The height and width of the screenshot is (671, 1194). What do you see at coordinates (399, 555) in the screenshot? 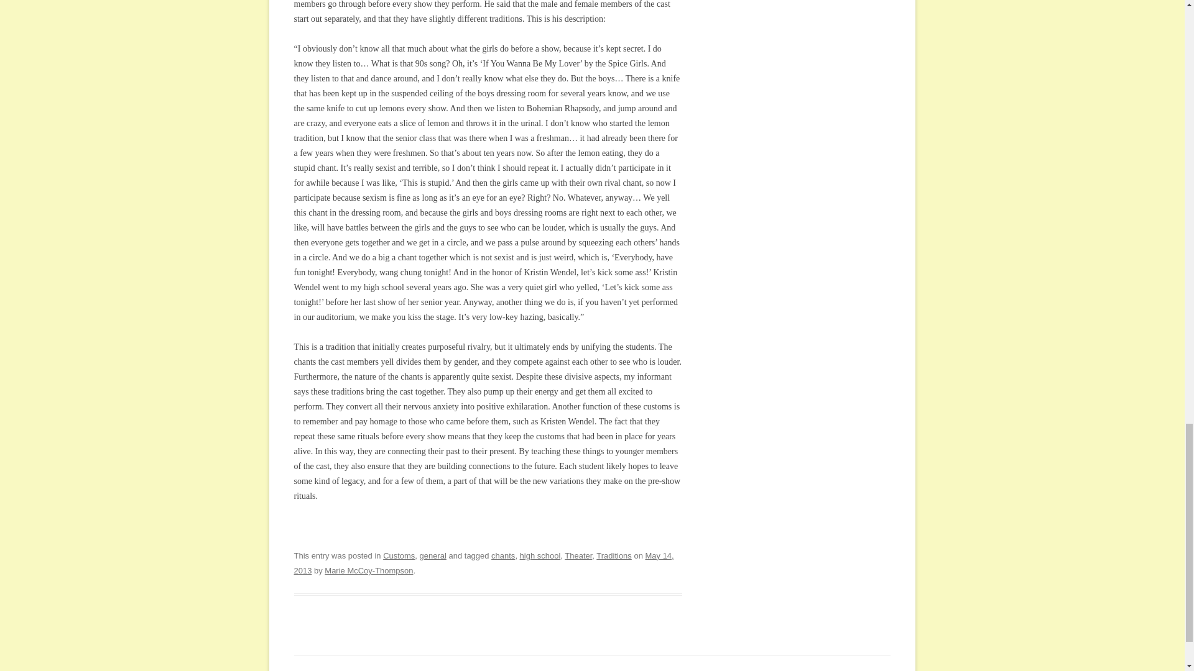
I see `Customs` at bounding box center [399, 555].